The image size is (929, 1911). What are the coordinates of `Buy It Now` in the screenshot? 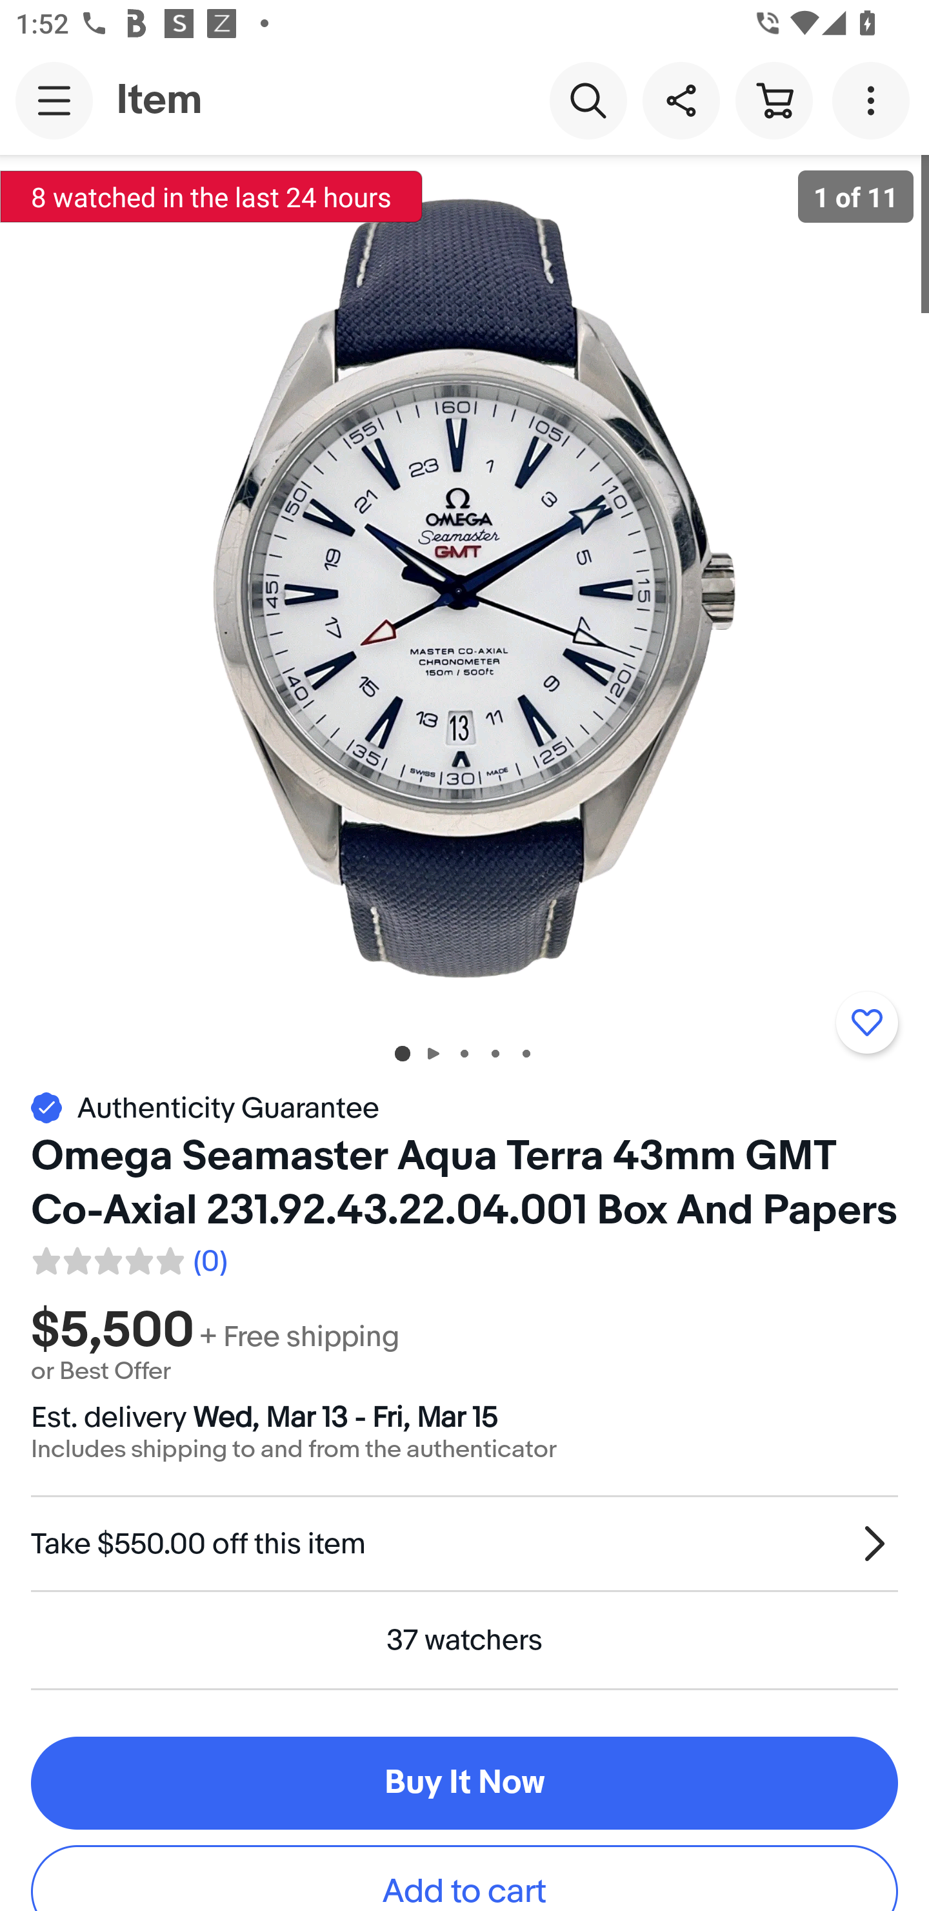 It's located at (464, 1783).